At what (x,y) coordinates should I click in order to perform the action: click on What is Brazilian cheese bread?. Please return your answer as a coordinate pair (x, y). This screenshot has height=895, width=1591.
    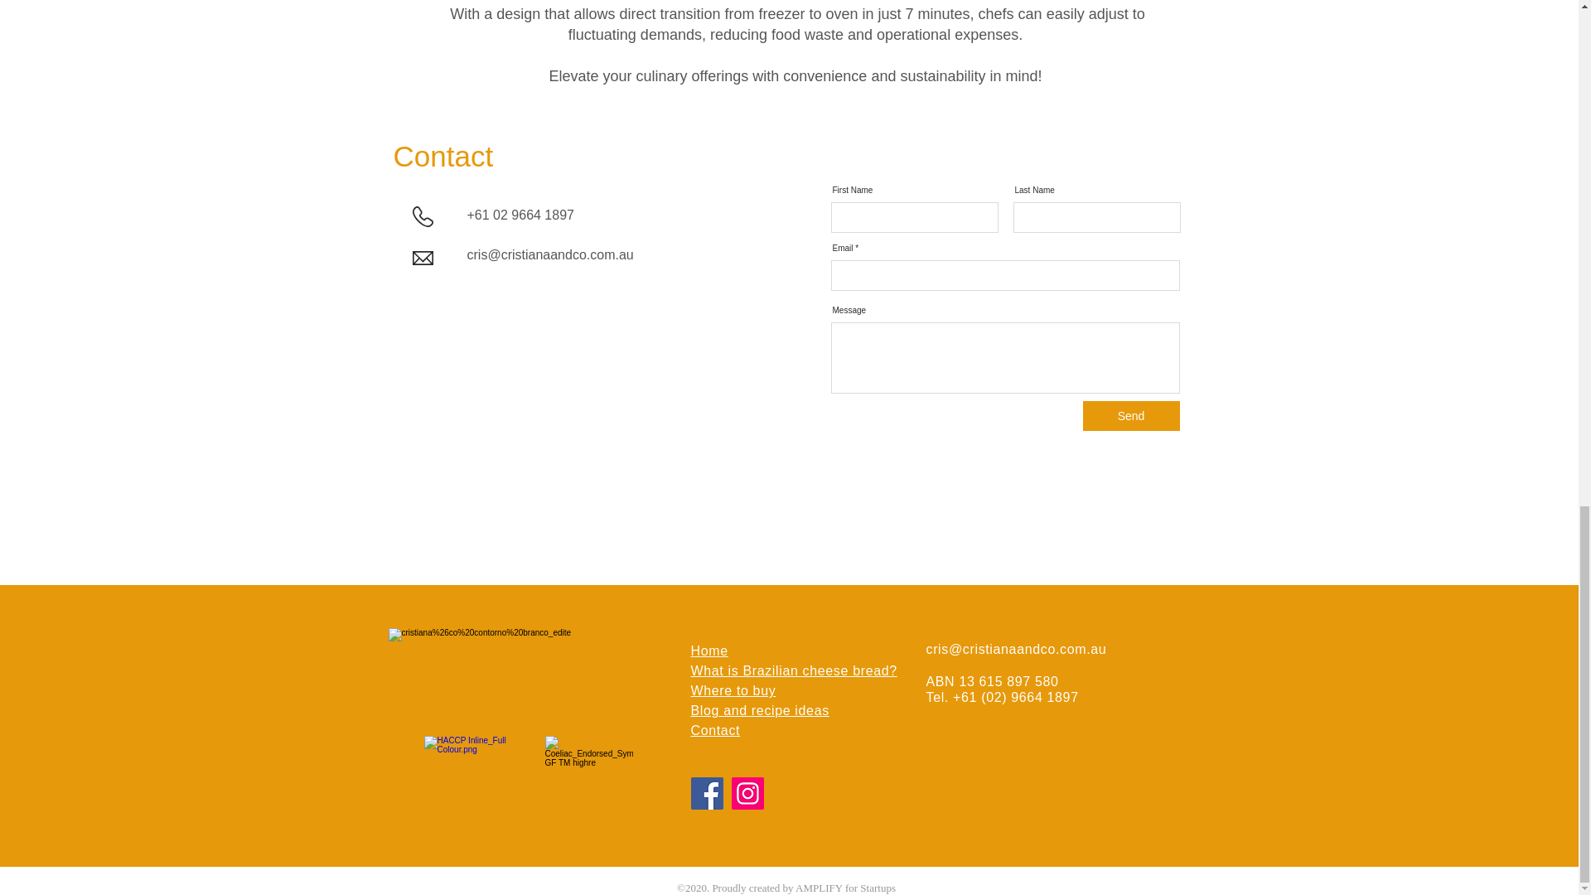
    Looking at the image, I should click on (794, 670).